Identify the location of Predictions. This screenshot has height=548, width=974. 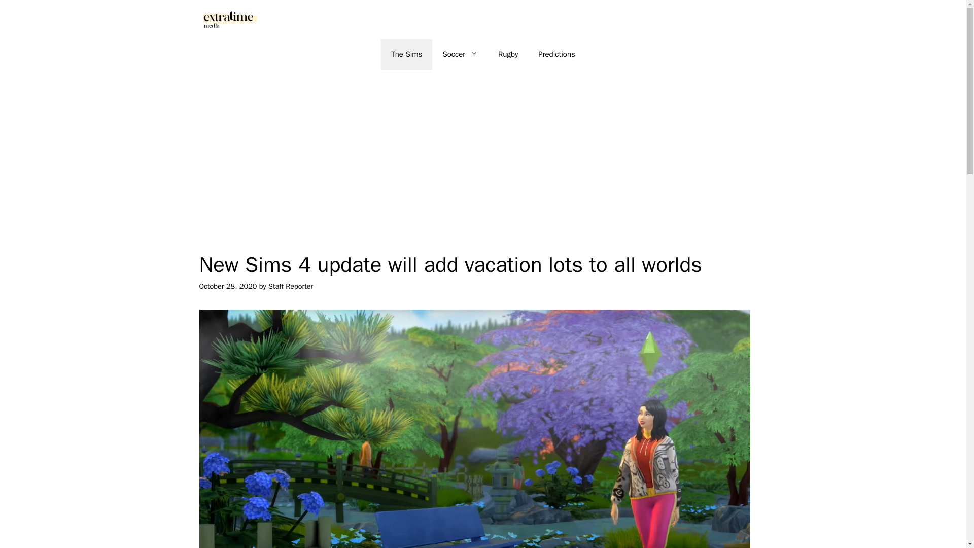
(556, 54).